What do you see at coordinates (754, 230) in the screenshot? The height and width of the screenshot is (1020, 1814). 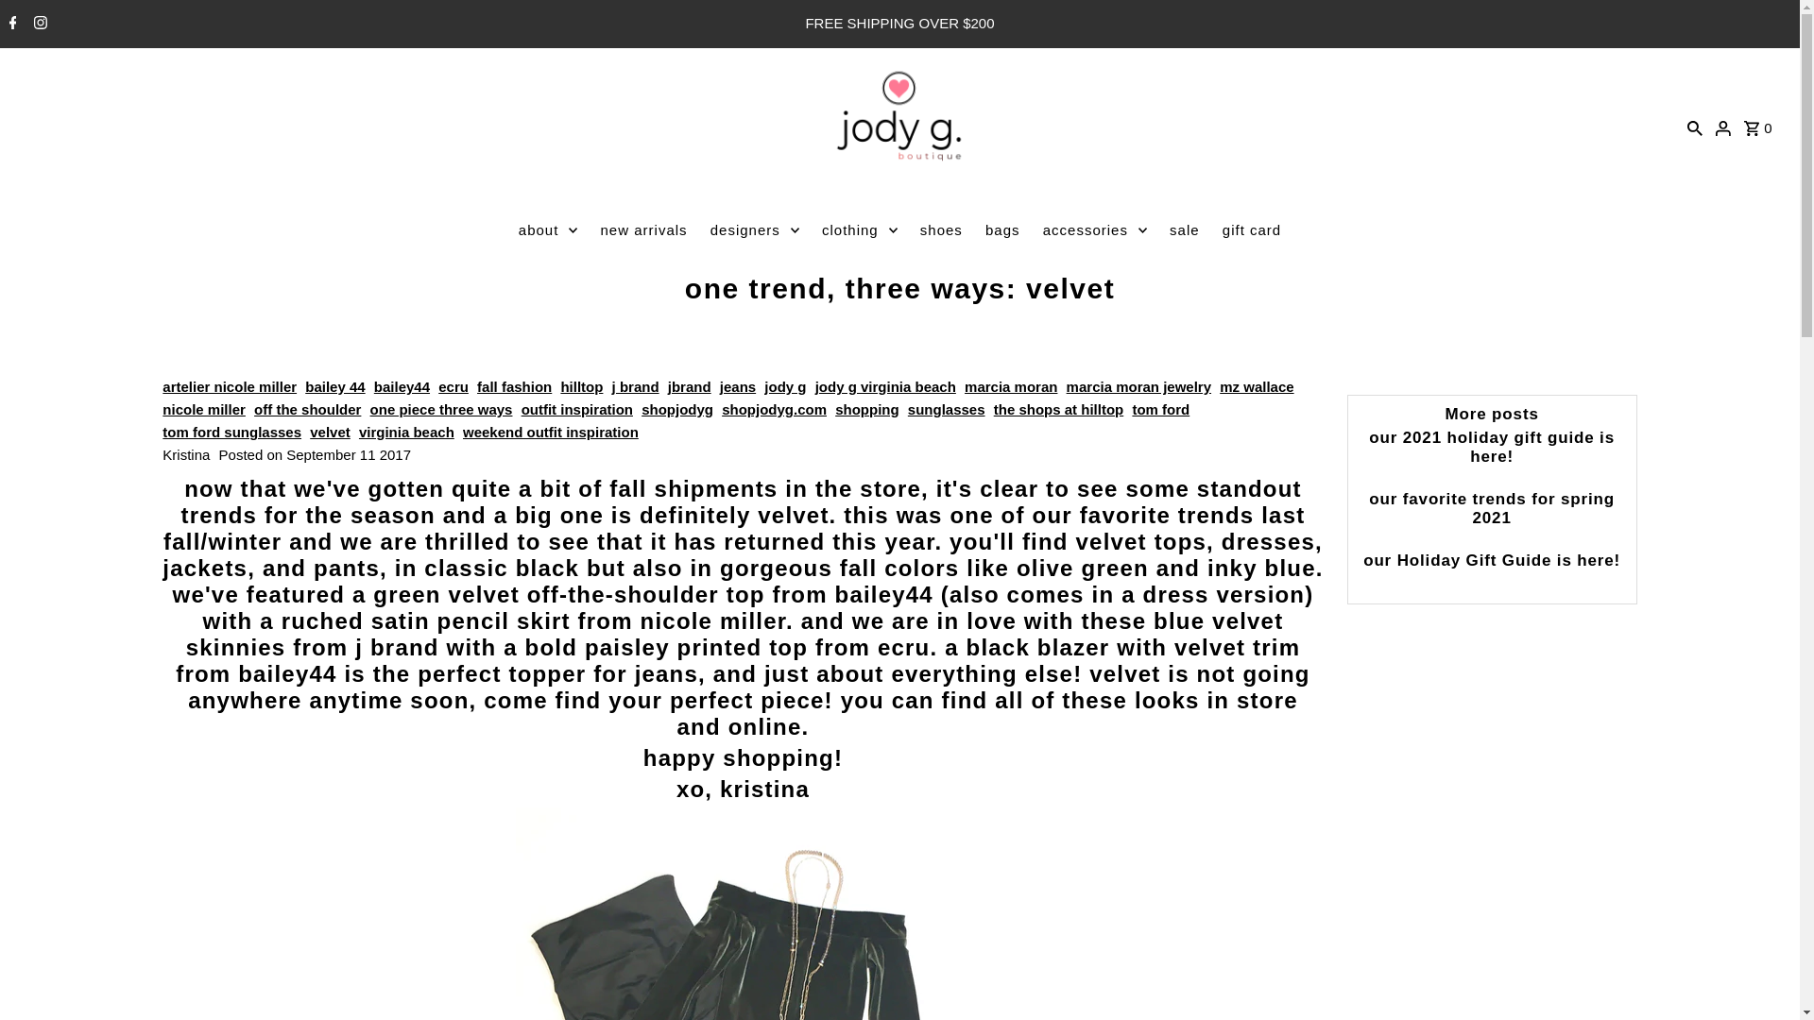 I see `designers` at bounding box center [754, 230].